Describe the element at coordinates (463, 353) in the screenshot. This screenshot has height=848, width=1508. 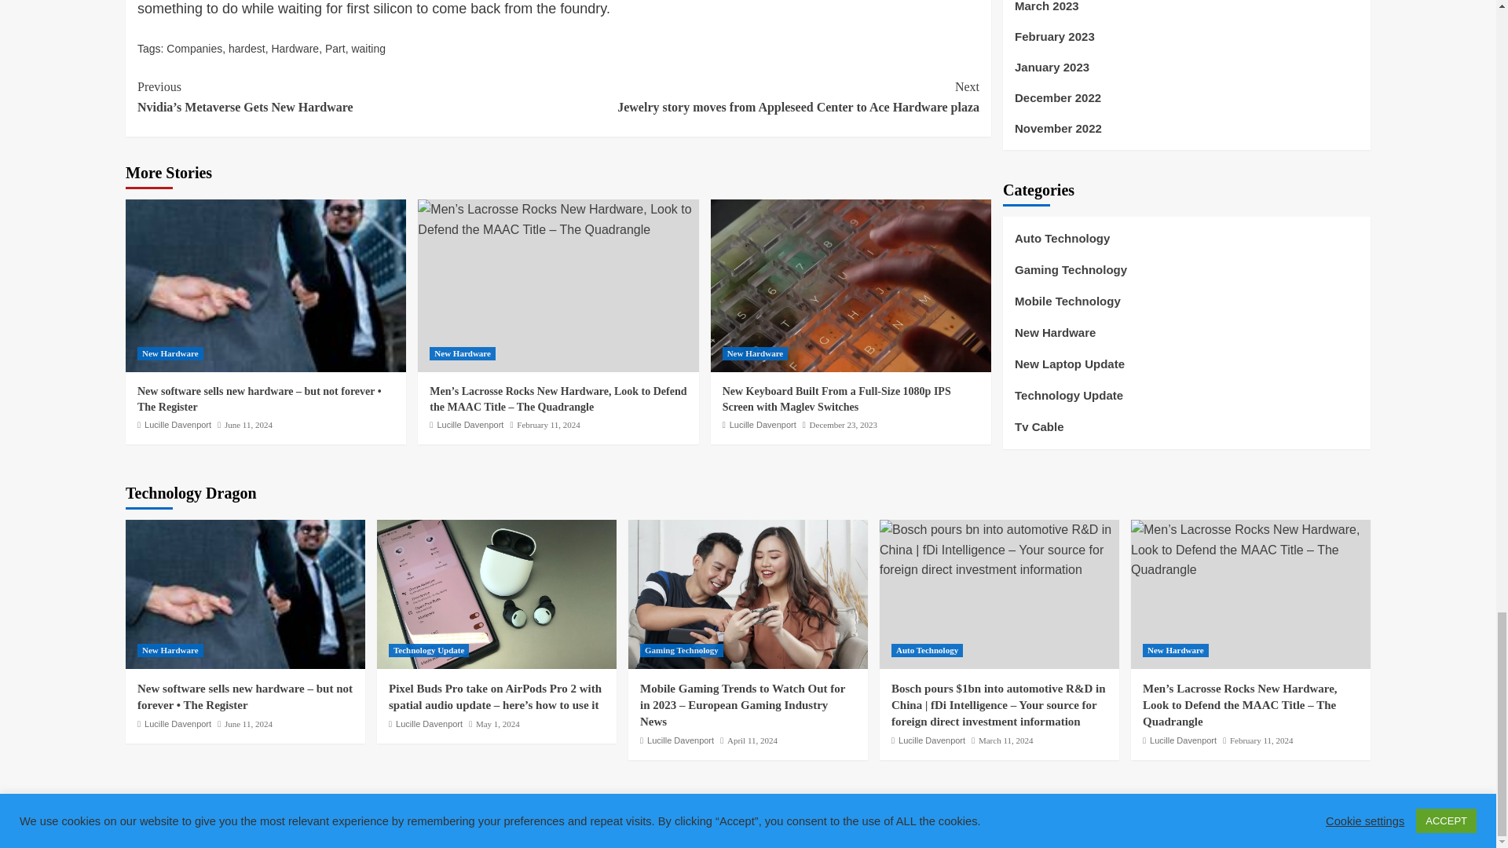
I see `New Hardware` at that location.